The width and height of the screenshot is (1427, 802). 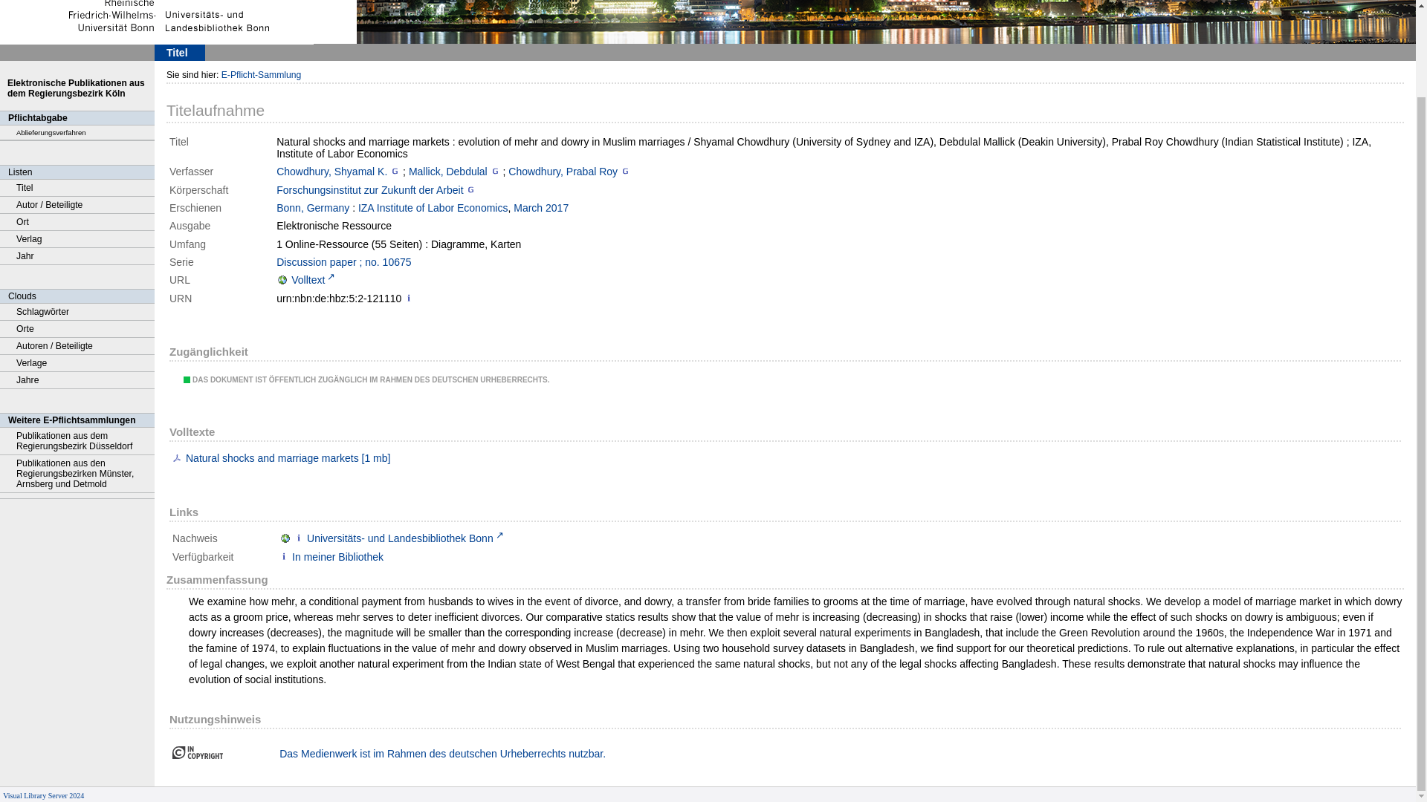 I want to click on Discussion paper ; no. 10675, so click(x=343, y=261).